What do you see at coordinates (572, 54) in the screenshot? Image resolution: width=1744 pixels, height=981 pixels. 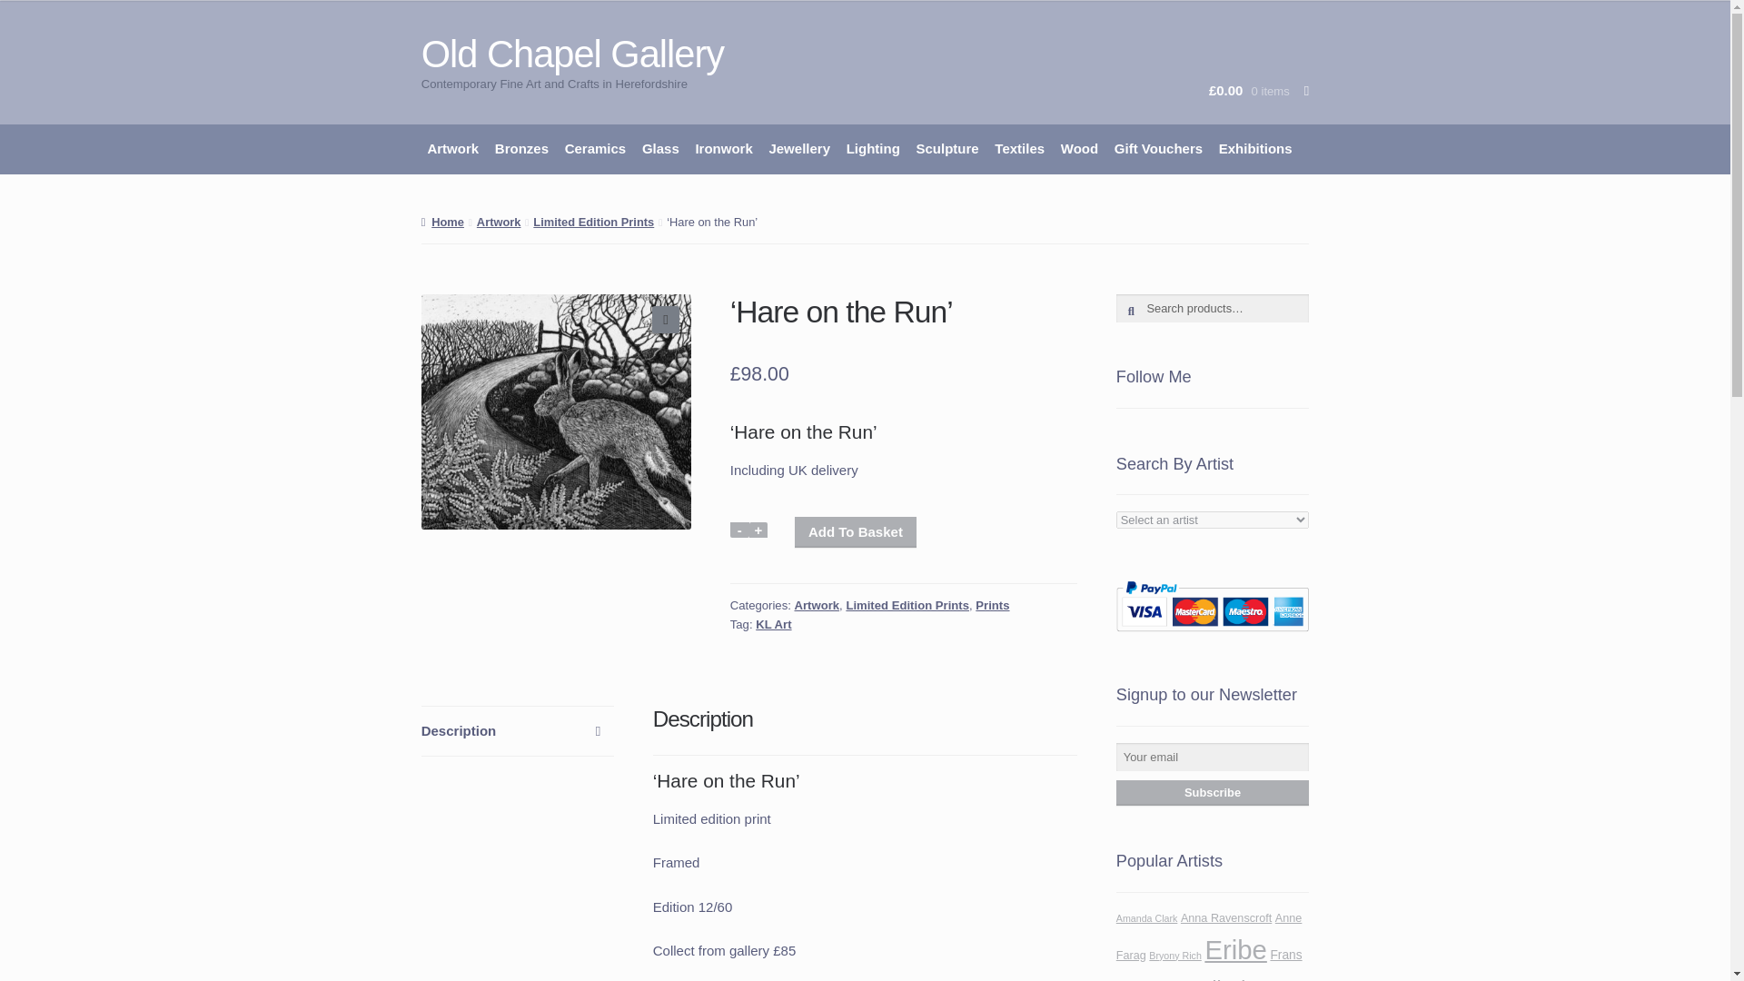 I see `Old Chapel Gallery` at bounding box center [572, 54].